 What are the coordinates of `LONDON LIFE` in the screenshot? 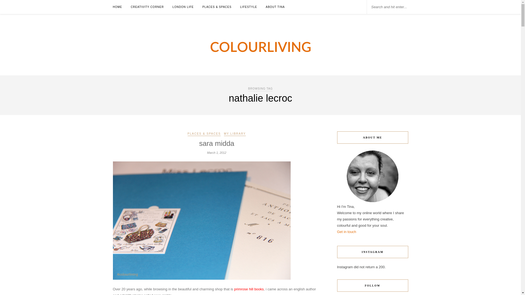 It's located at (183, 7).